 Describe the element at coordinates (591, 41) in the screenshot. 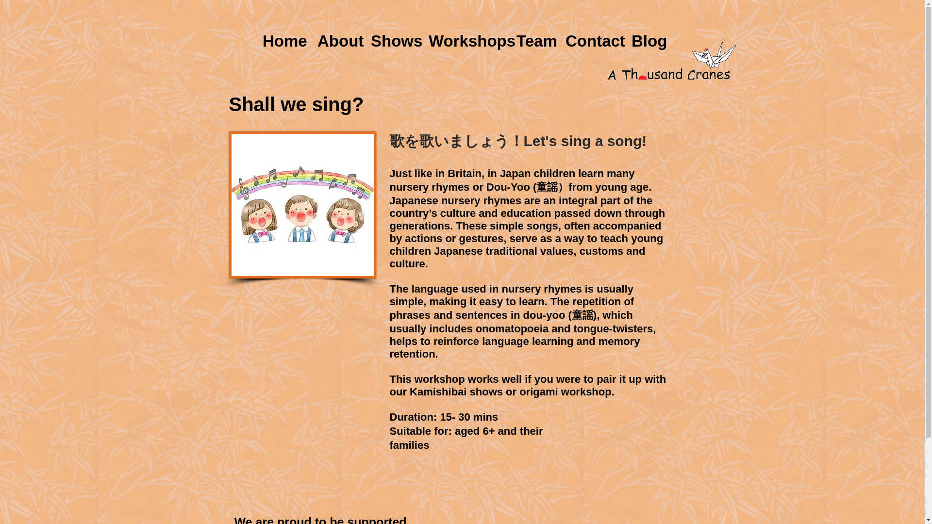

I see `Contact` at that location.